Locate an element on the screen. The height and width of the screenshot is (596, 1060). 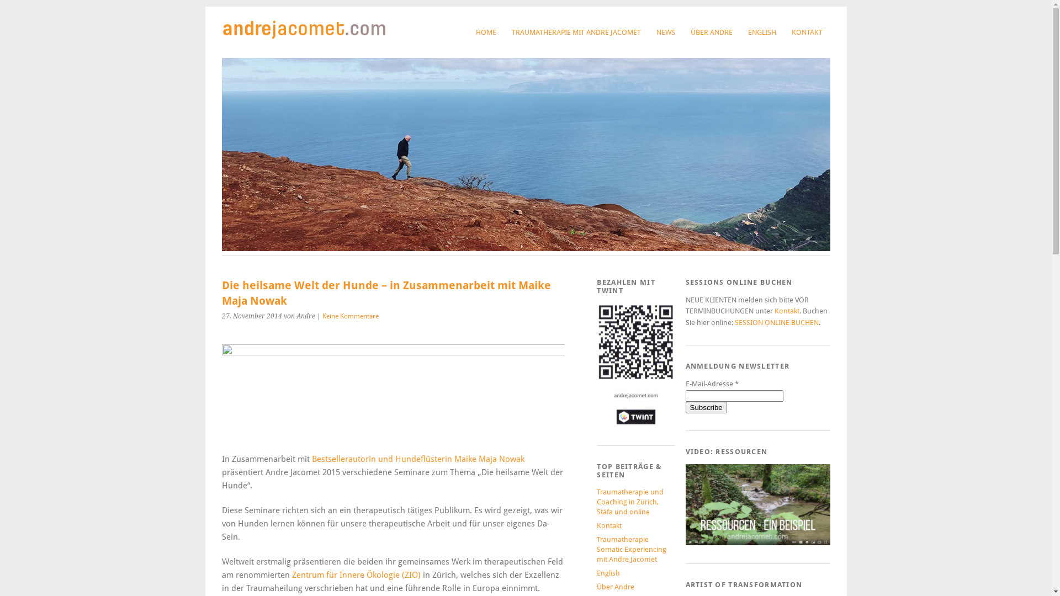
KONTAKT is located at coordinates (807, 32).